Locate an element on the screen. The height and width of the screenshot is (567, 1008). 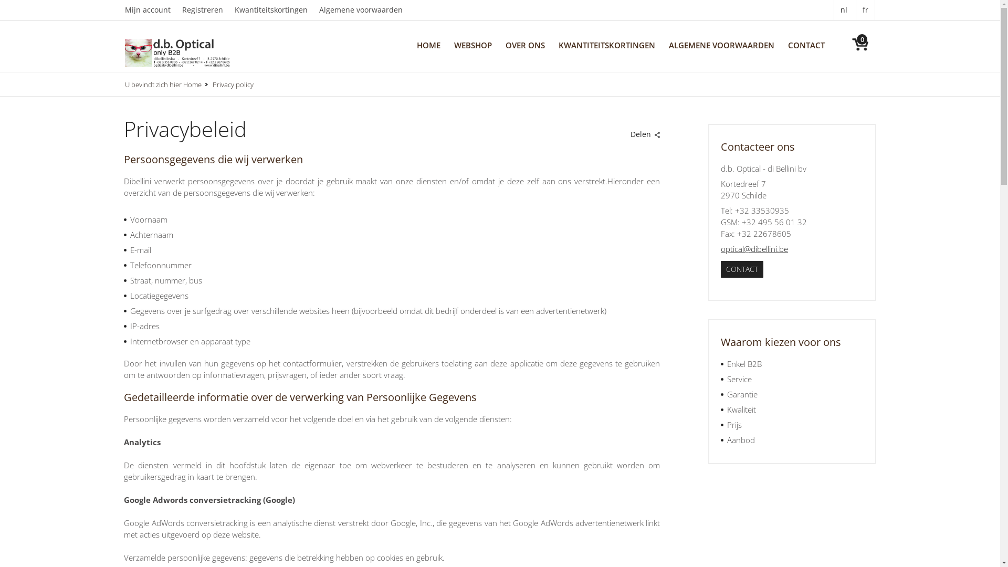
optical@dibellini.be is located at coordinates (754, 249).